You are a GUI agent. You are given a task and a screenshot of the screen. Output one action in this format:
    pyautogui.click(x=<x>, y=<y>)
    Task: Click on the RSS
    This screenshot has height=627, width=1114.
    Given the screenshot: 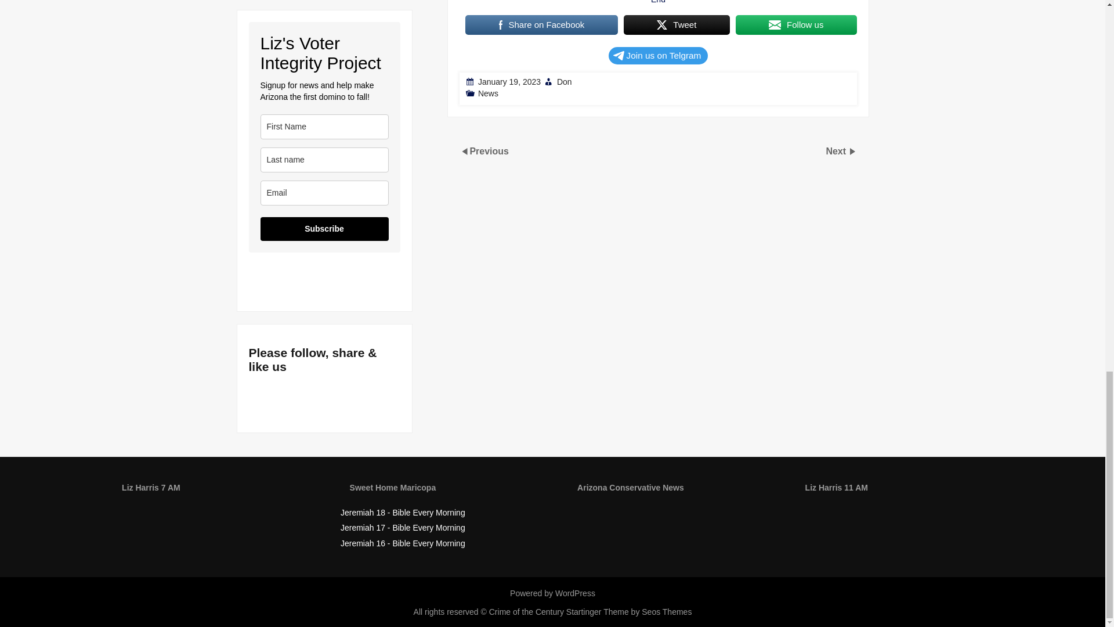 What is the action you would take?
    pyautogui.click(x=262, y=398)
    